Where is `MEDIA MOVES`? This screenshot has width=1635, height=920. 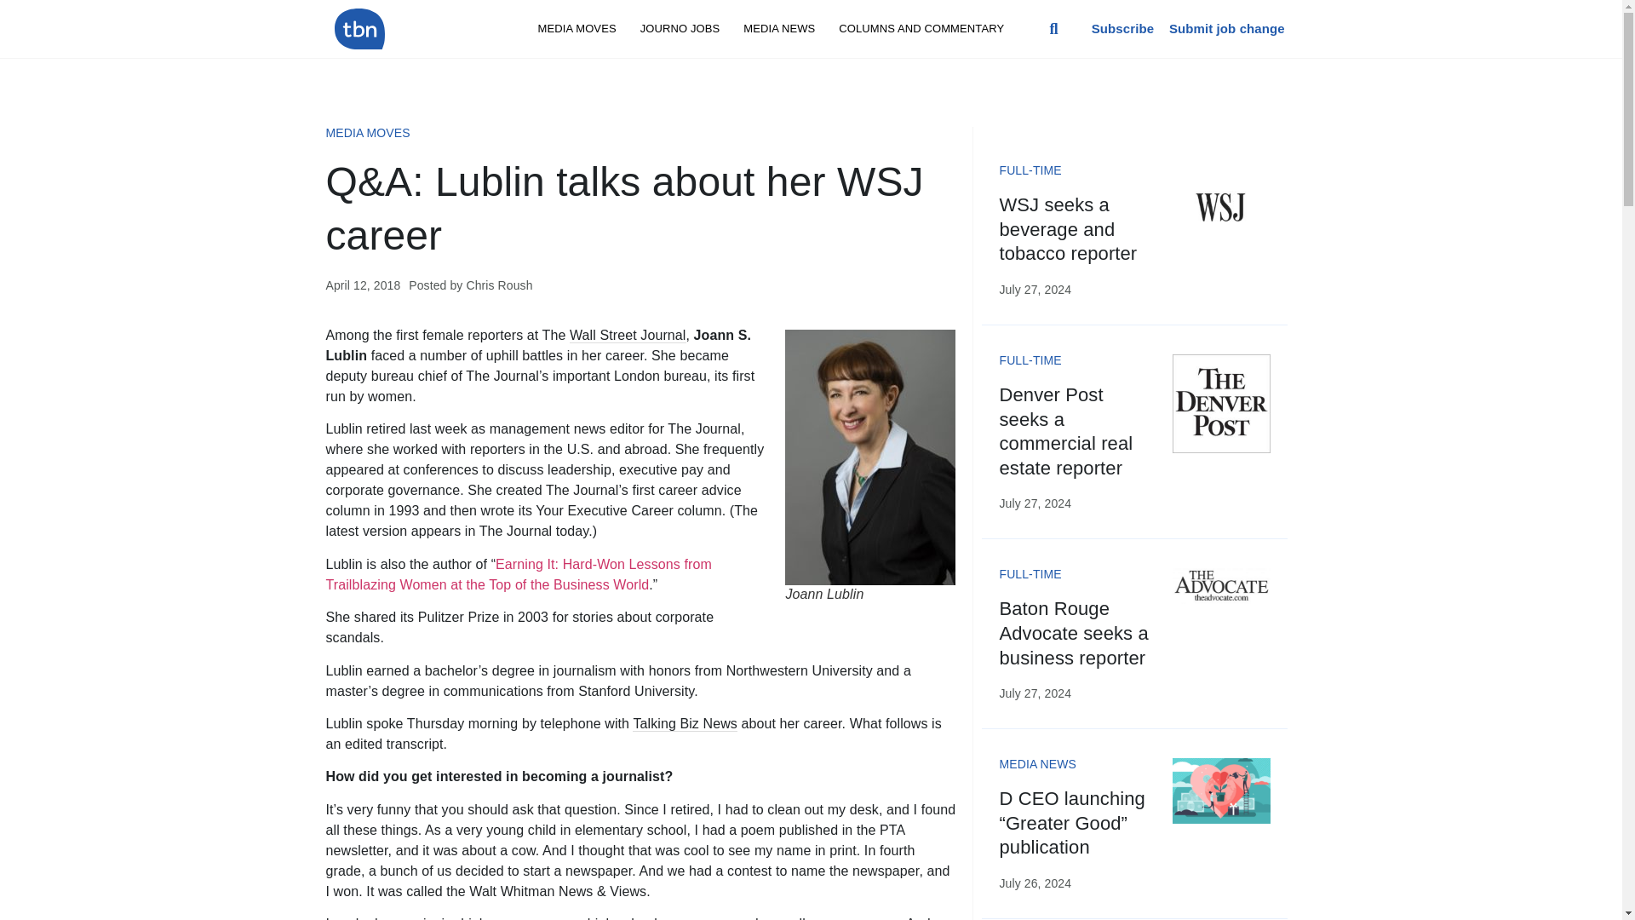
MEDIA MOVES is located at coordinates (577, 29).